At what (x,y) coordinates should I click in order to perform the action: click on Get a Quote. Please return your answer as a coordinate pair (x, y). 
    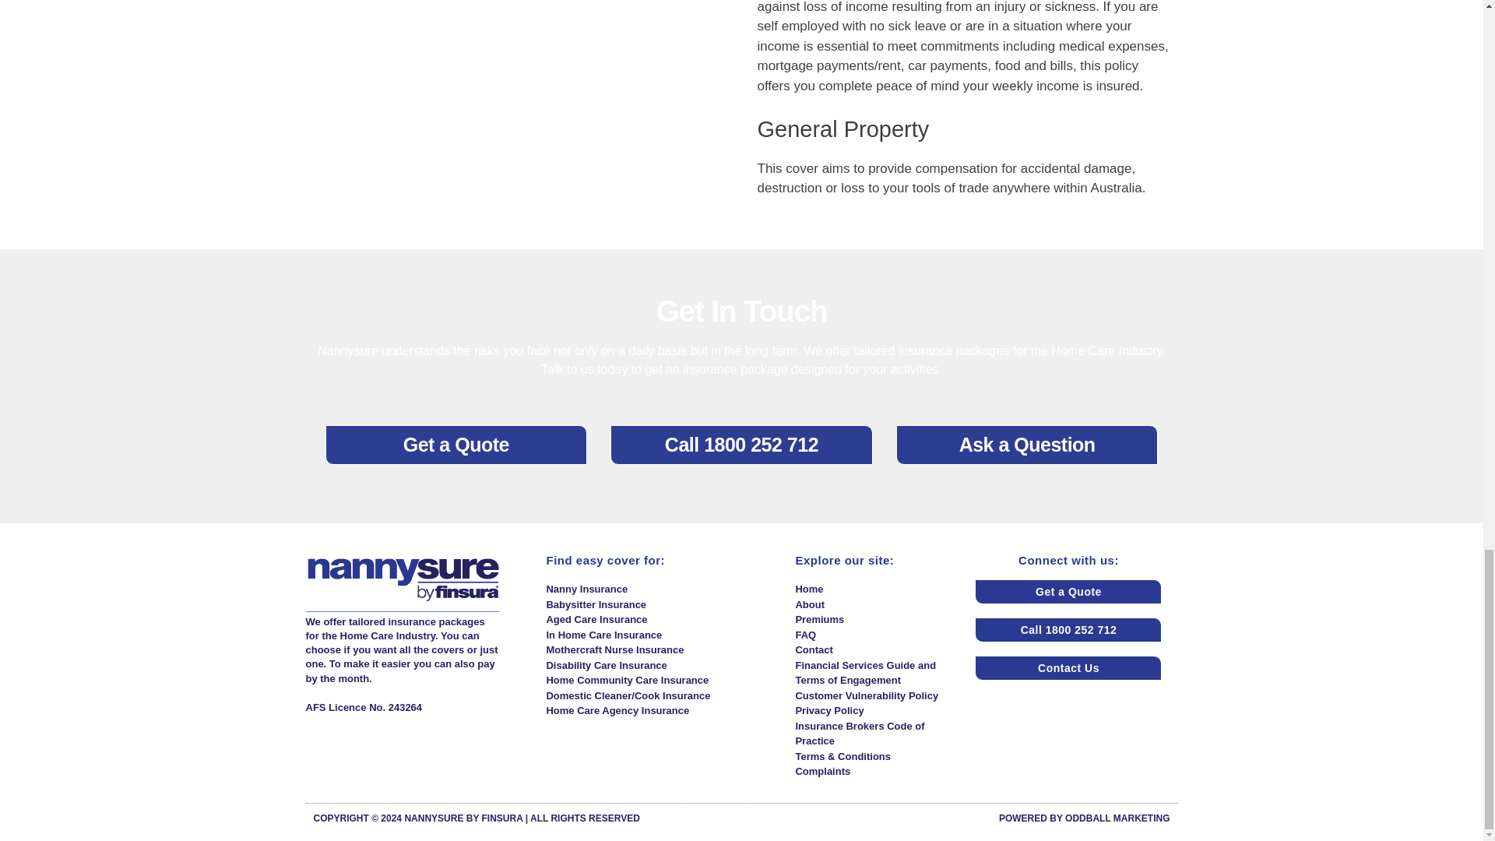
    Looking at the image, I should click on (456, 445).